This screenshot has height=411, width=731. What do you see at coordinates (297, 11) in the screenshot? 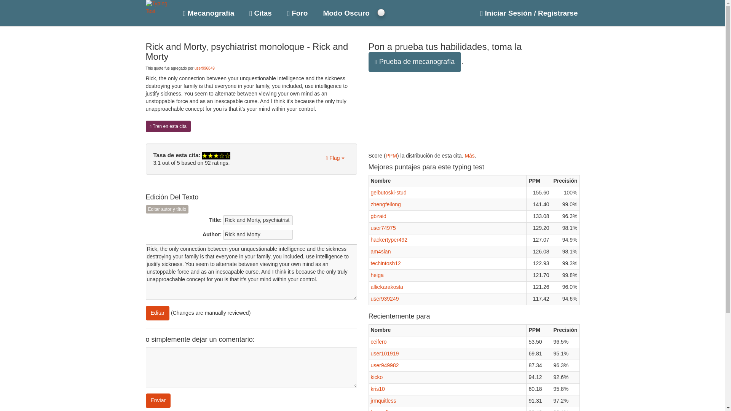
I see `Foro` at bounding box center [297, 11].